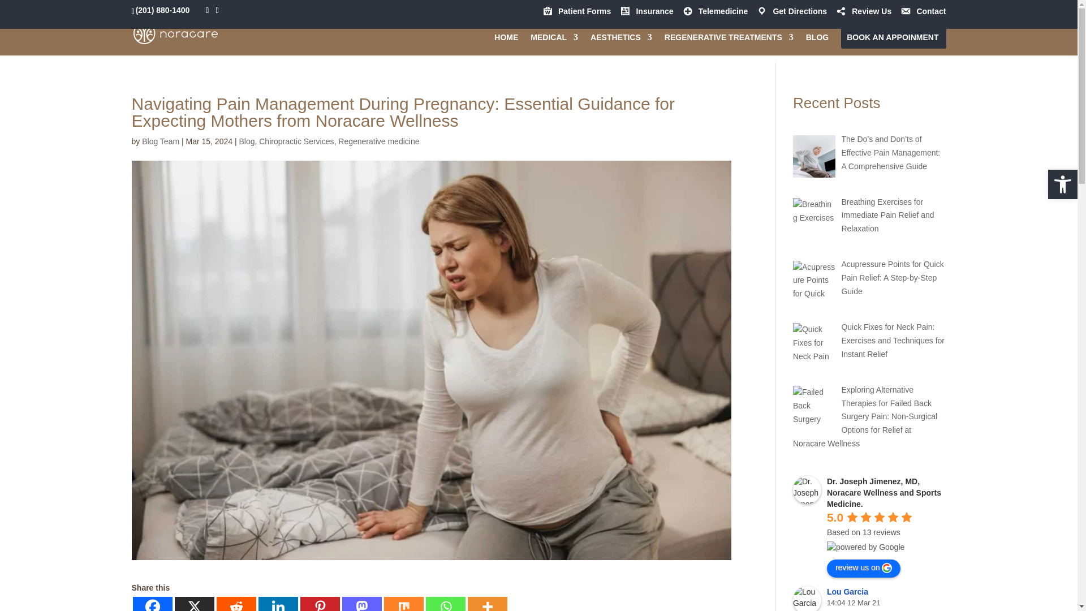  I want to click on Patient Forms, so click(576, 14).